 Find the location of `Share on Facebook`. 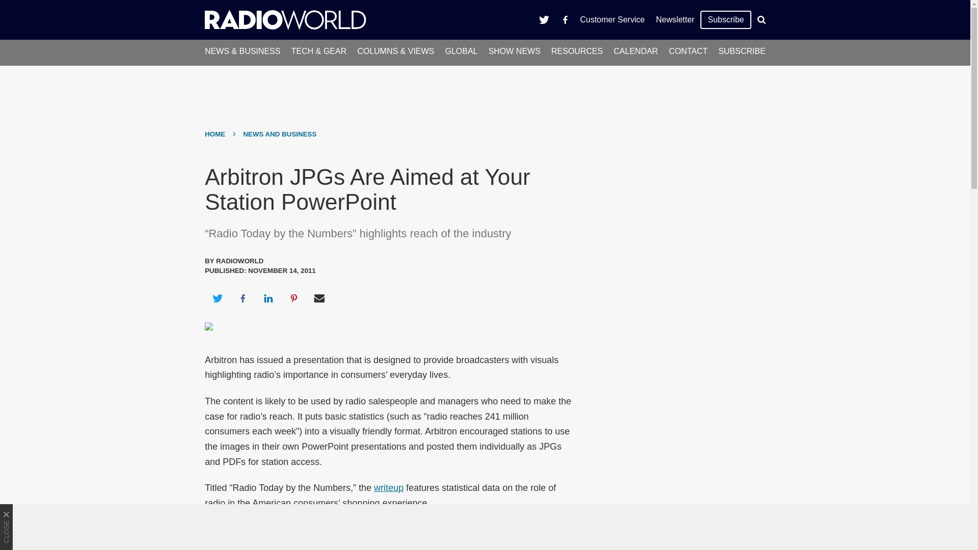

Share on Facebook is located at coordinates (242, 298).